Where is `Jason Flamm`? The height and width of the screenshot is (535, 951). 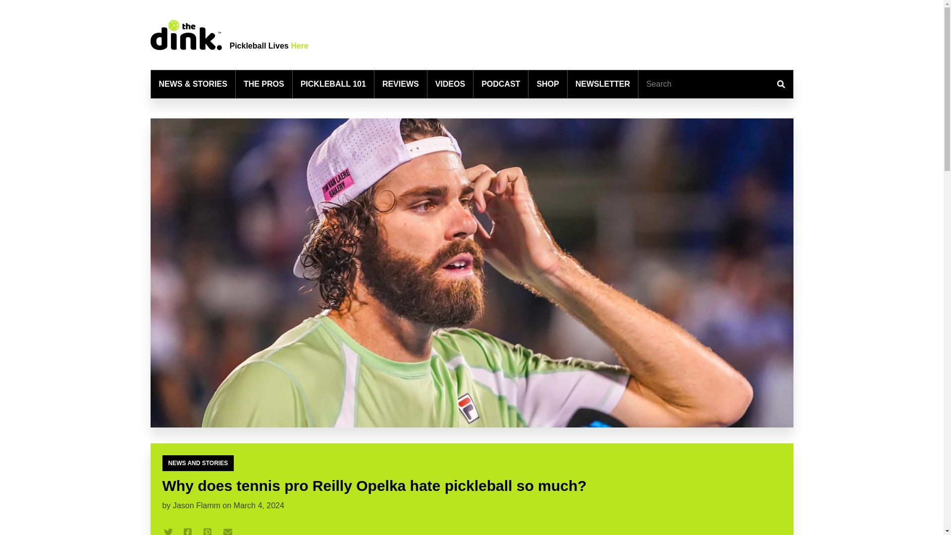 Jason Flamm is located at coordinates (197, 505).